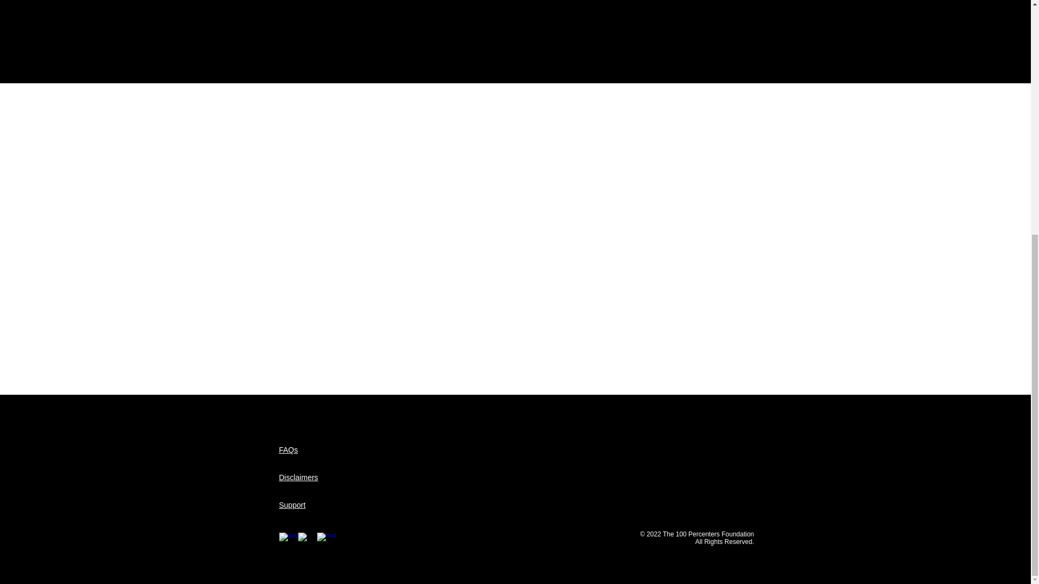 Image resolution: width=1039 pixels, height=584 pixels. I want to click on Disclaimers, so click(299, 477).